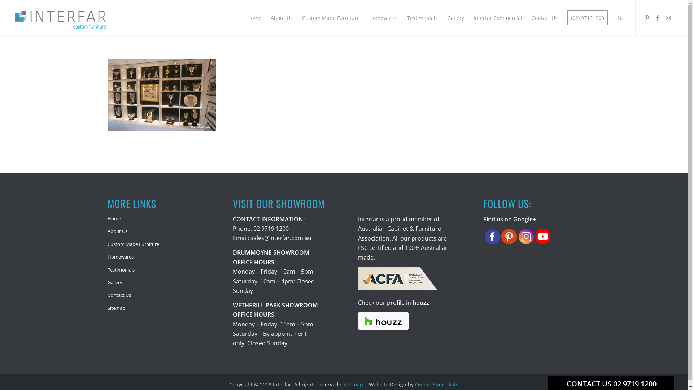 Image resolution: width=693 pixels, height=390 pixels. What do you see at coordinates (156, 308) in the screenshot?
I see `Sitemap` at bounding box center [156, 308].